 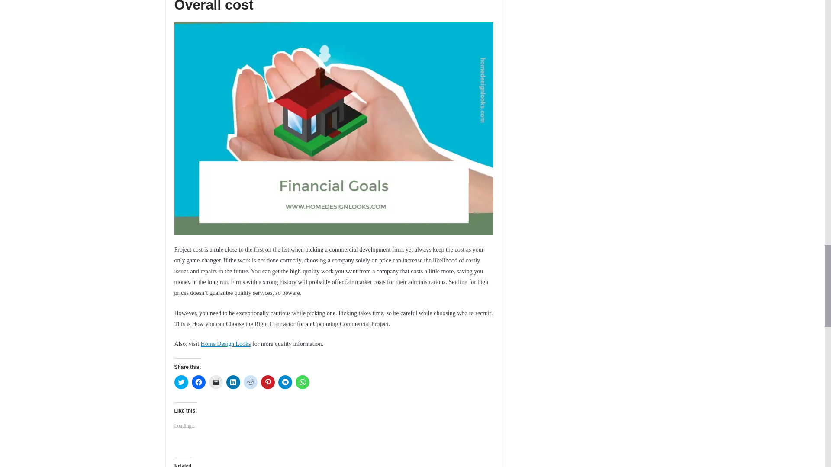 What do you see at coordinates (233, 382) in the screenshot?
I see `Click to share on LinkedIn` at bounding box center [233, 382].